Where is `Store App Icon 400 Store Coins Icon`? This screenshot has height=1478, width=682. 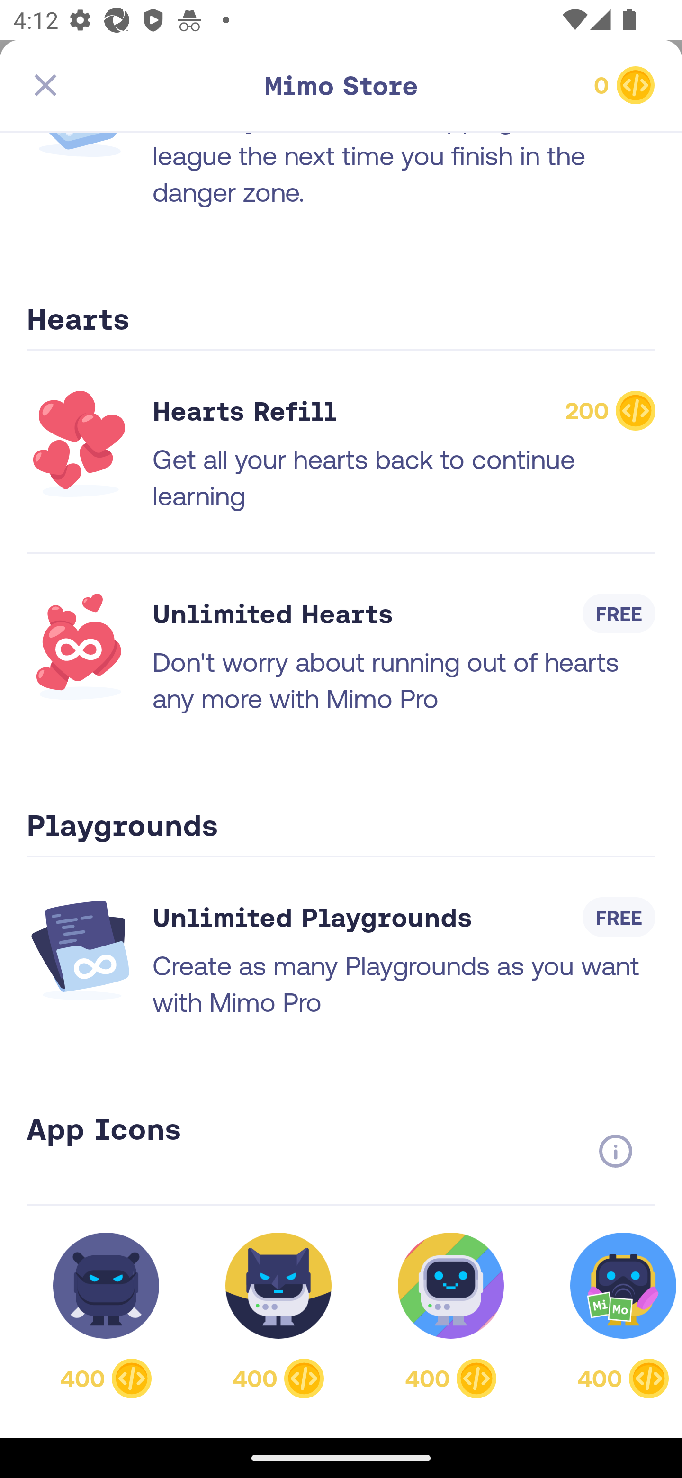 Store App Icon 400 Store Coins Icon is located at coordinates (106, 1315).